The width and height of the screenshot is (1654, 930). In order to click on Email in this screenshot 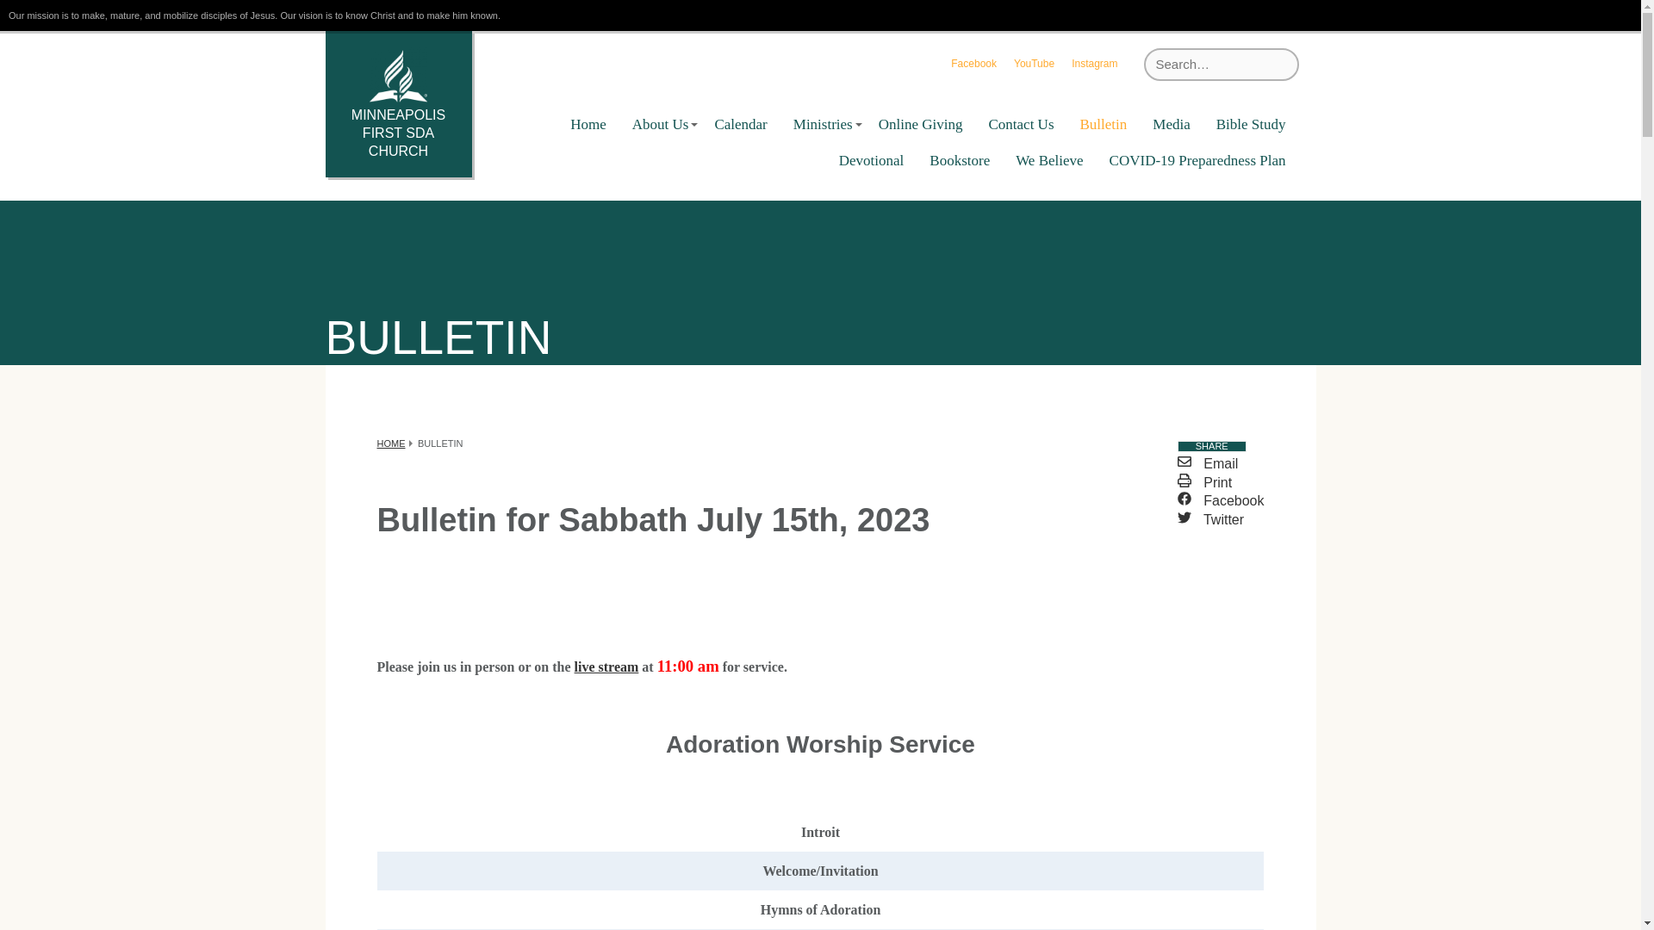, I will do `click(1208, 463)`.